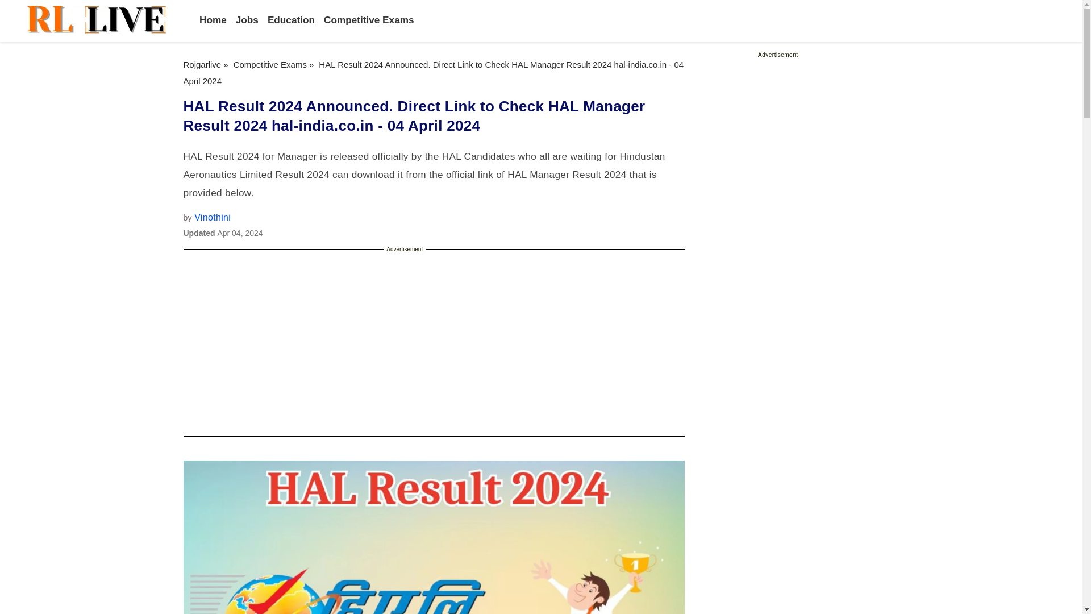 This screenshot has height=614, width=1091. Describe the element at coordinates (369, 19) in the screenshot. I see `Competitive Exams` at that location.